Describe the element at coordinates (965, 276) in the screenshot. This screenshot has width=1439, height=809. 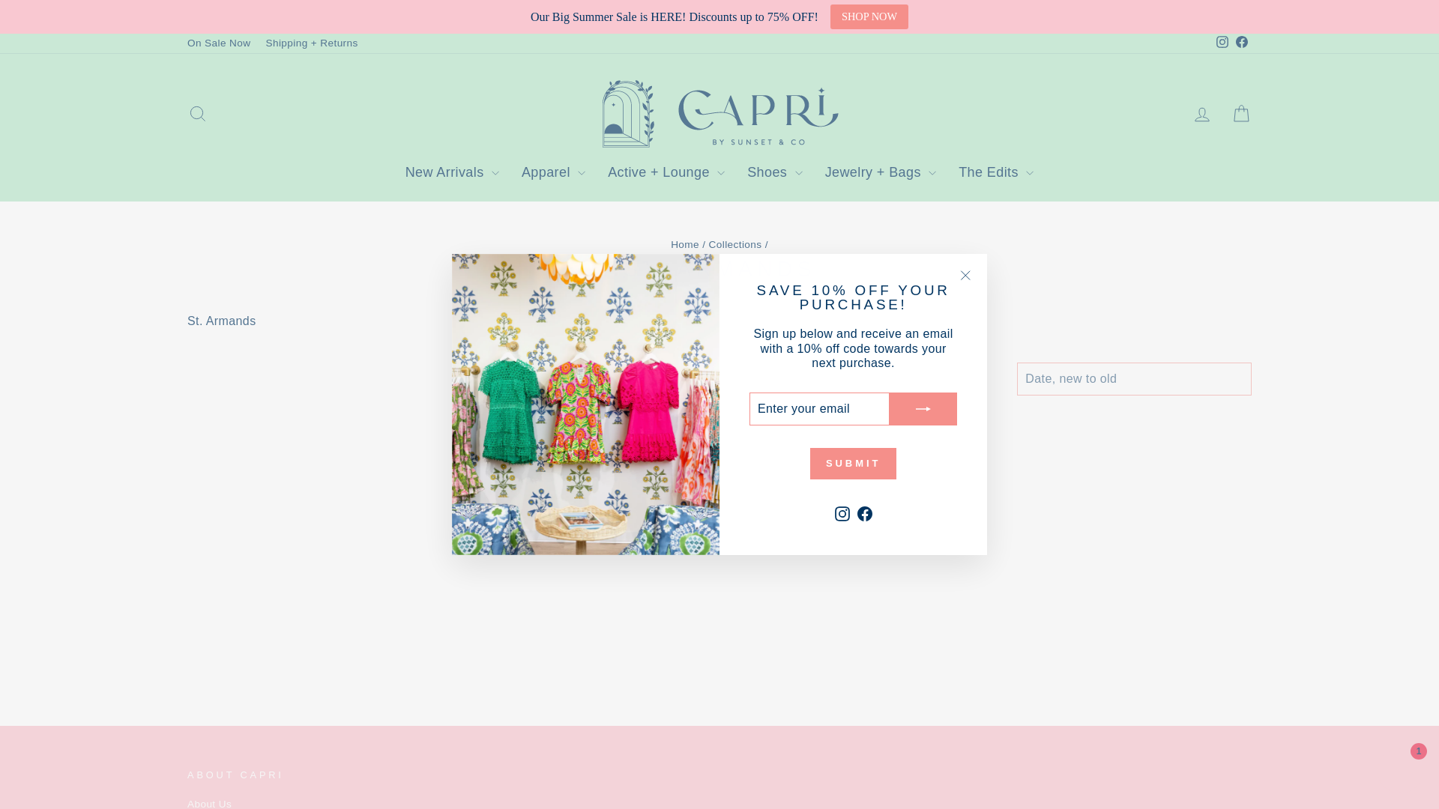
I see `icon-X` at that location.